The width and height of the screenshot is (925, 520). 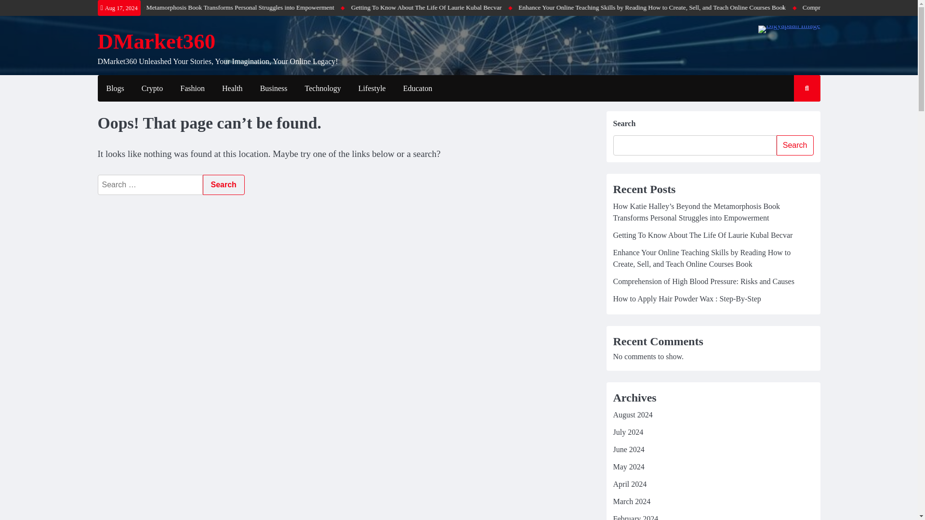 What do you see at coordinates (323, 89) in the screenshot?
I see `Technology` at bounding box center [323, 89].